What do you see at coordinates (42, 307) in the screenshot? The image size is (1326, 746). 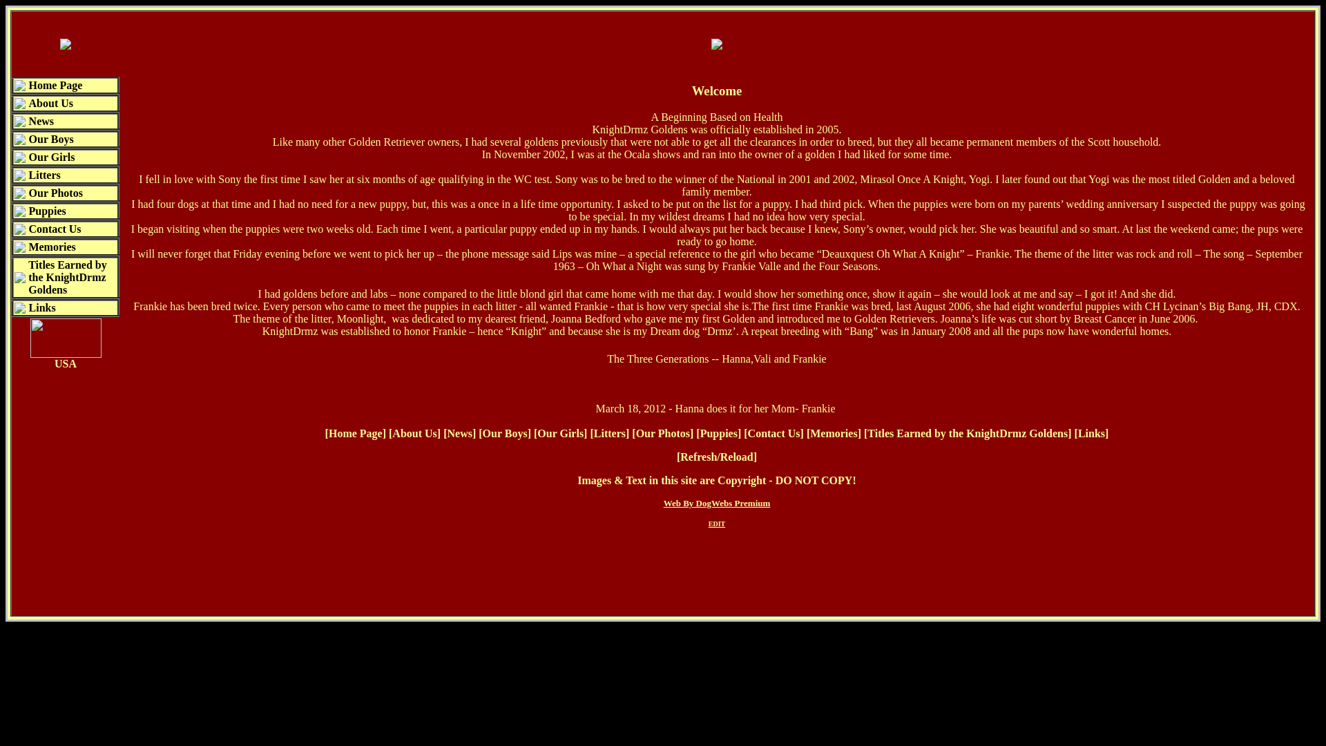 I see `Links` at bounding box center [42, 307].